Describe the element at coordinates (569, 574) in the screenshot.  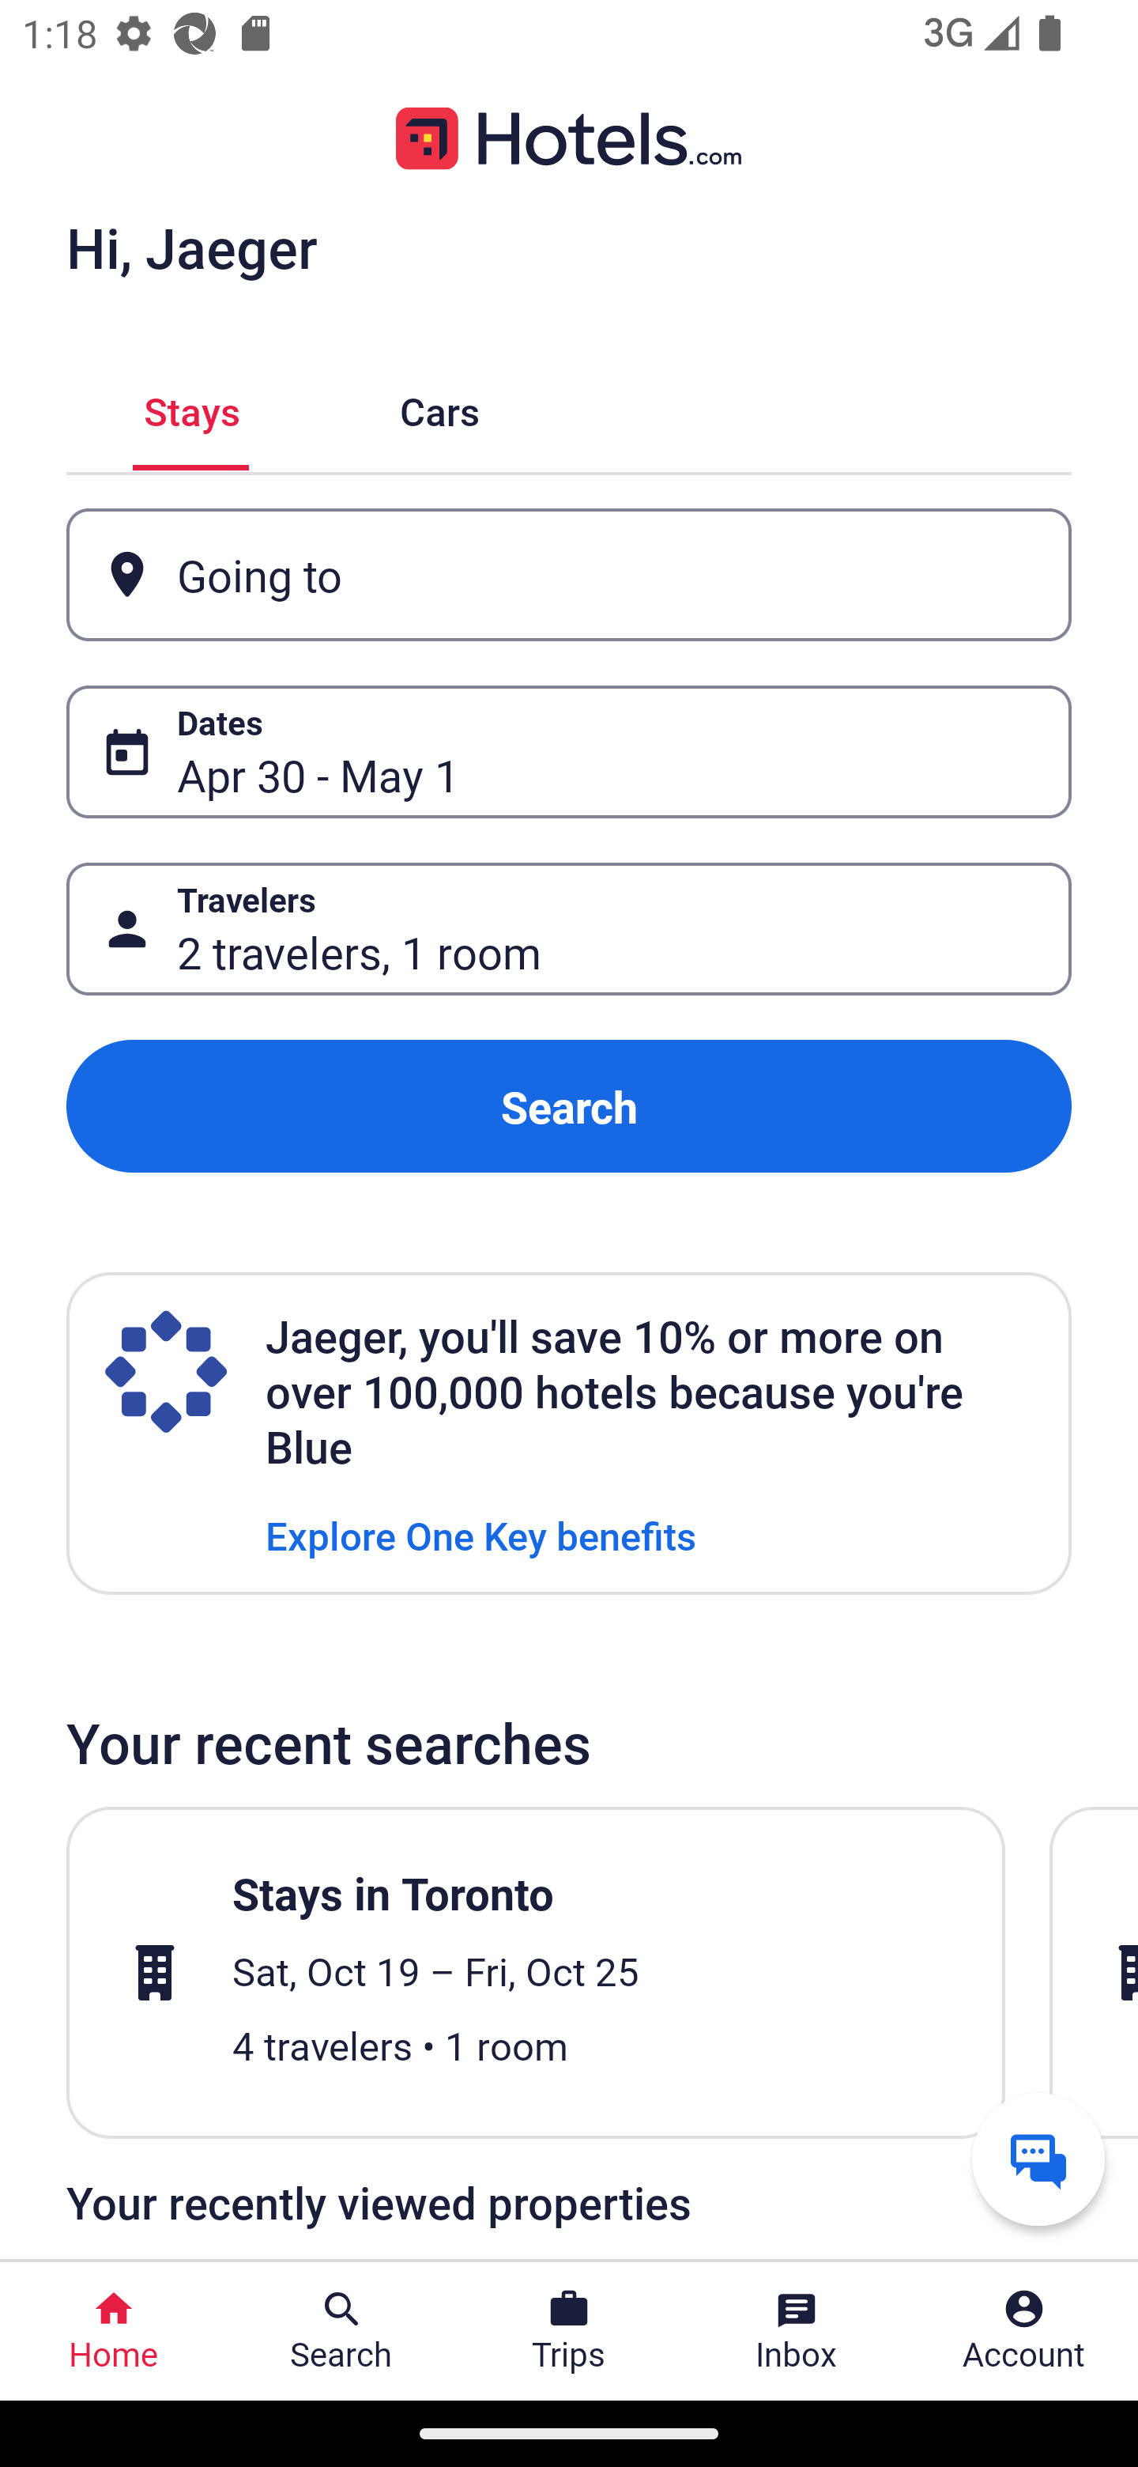
I see `Going to Button` at that location.